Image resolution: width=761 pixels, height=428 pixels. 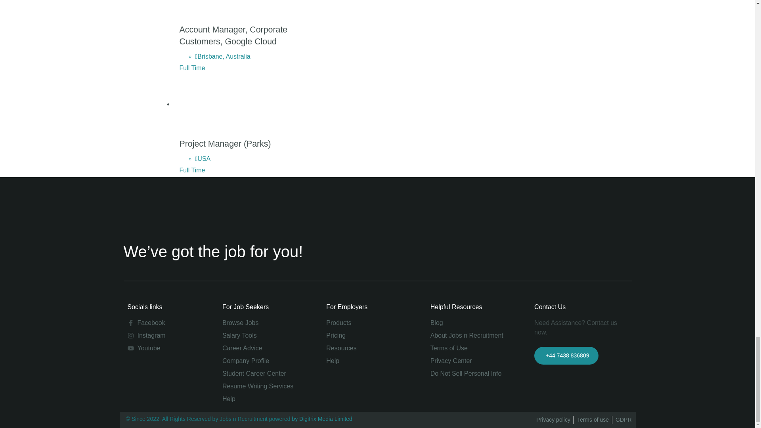 What do you see at coordinates (165, 348) in the screenshot?
I see `Youtube` at bounding box center [165, 348].